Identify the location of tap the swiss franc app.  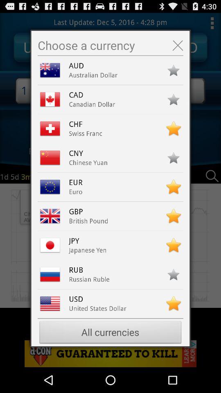
(85, 133).